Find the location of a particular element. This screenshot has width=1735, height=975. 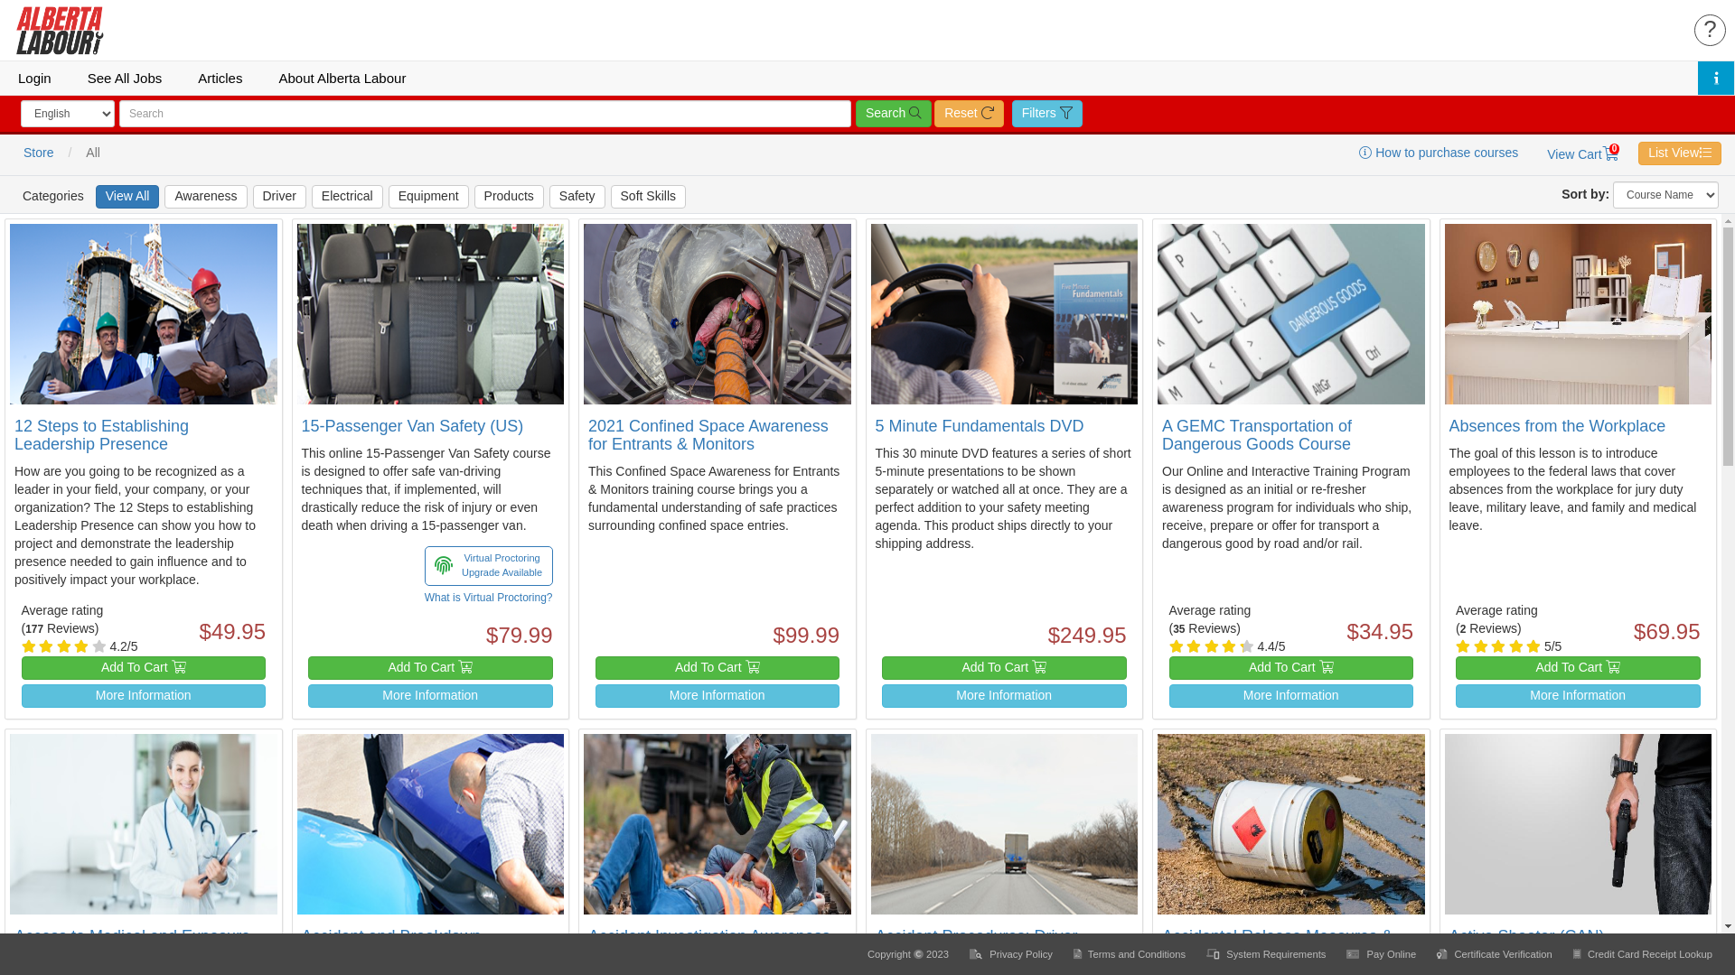

System Requirements is located at coordinates (1267, 954).